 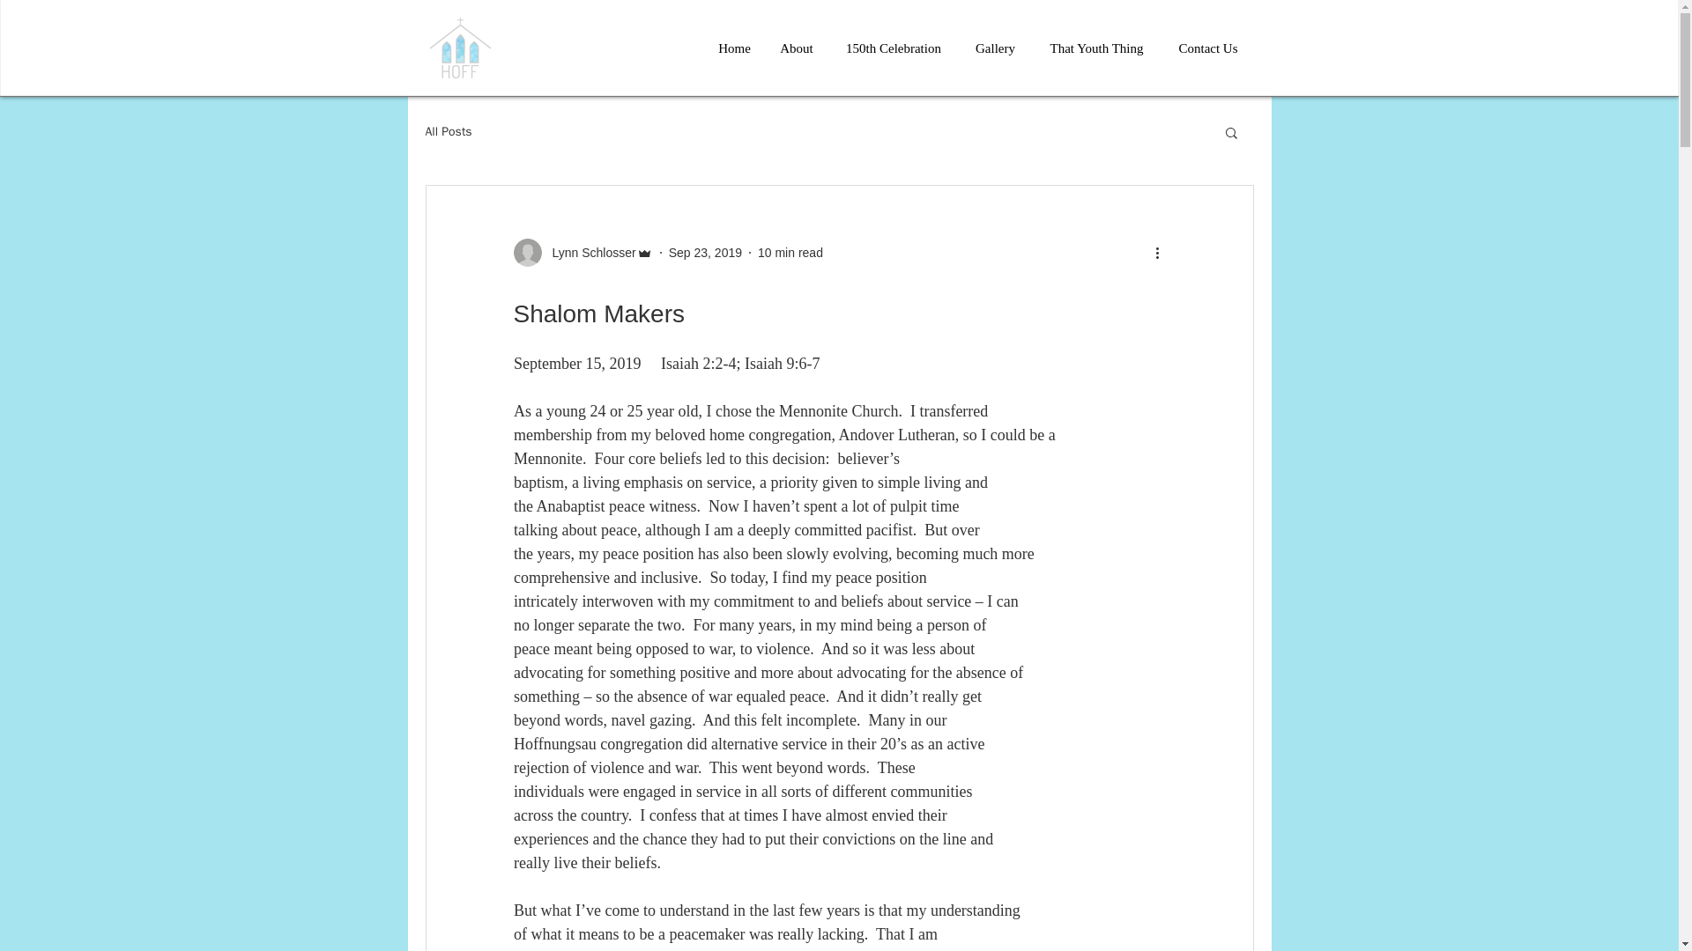 I want to click on Home, so click(x=735, y=48).